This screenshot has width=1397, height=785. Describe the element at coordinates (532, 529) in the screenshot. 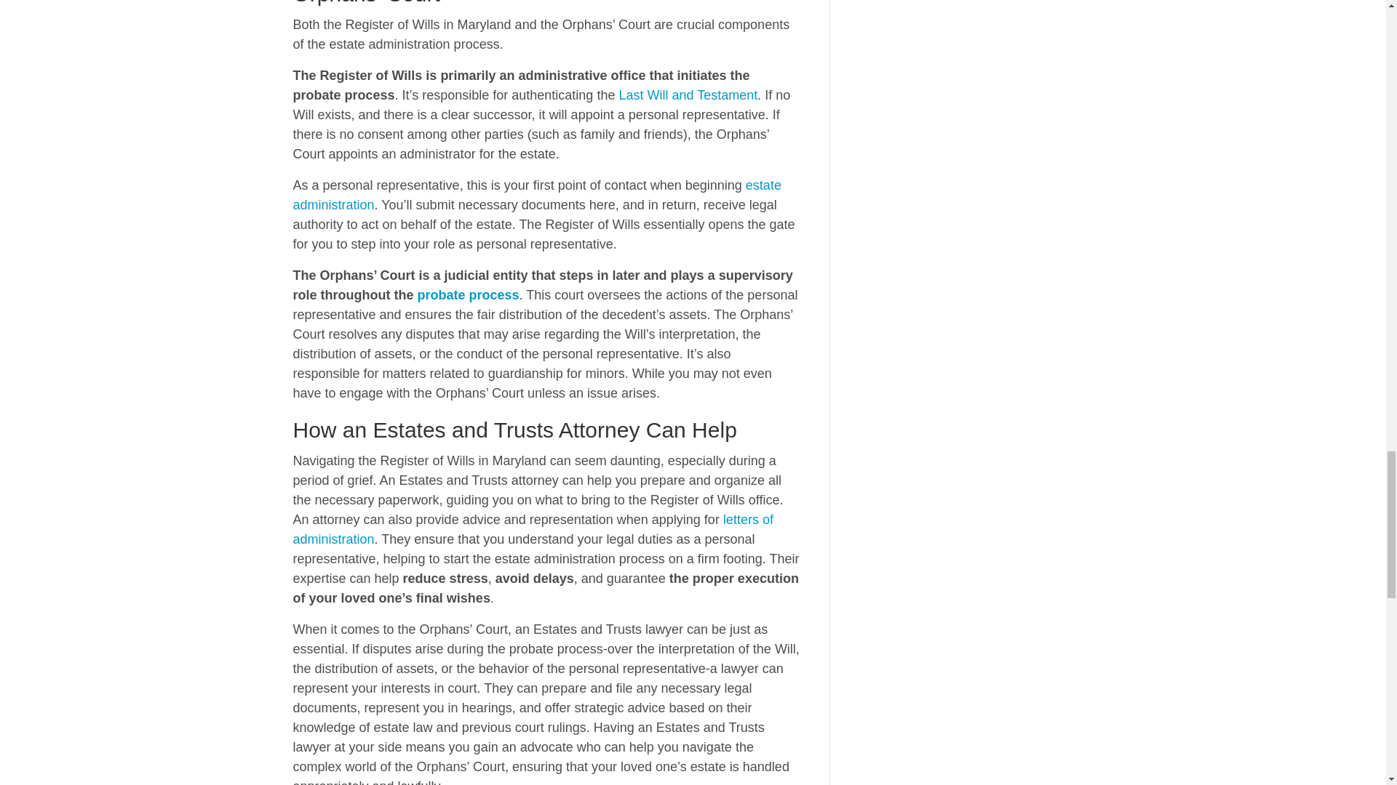

I see `letters of administration` at that location.